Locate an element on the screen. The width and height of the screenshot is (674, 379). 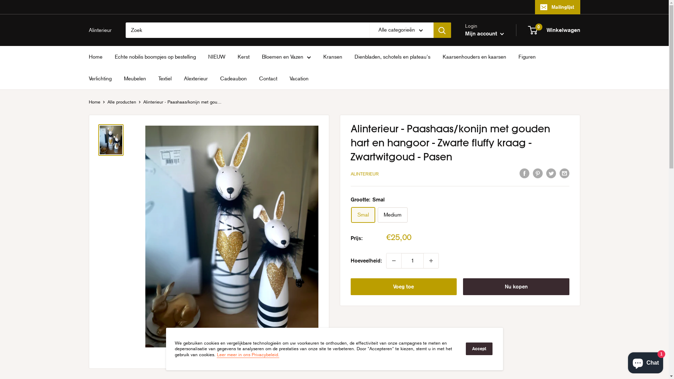
min is located at coordinates (394, 261).